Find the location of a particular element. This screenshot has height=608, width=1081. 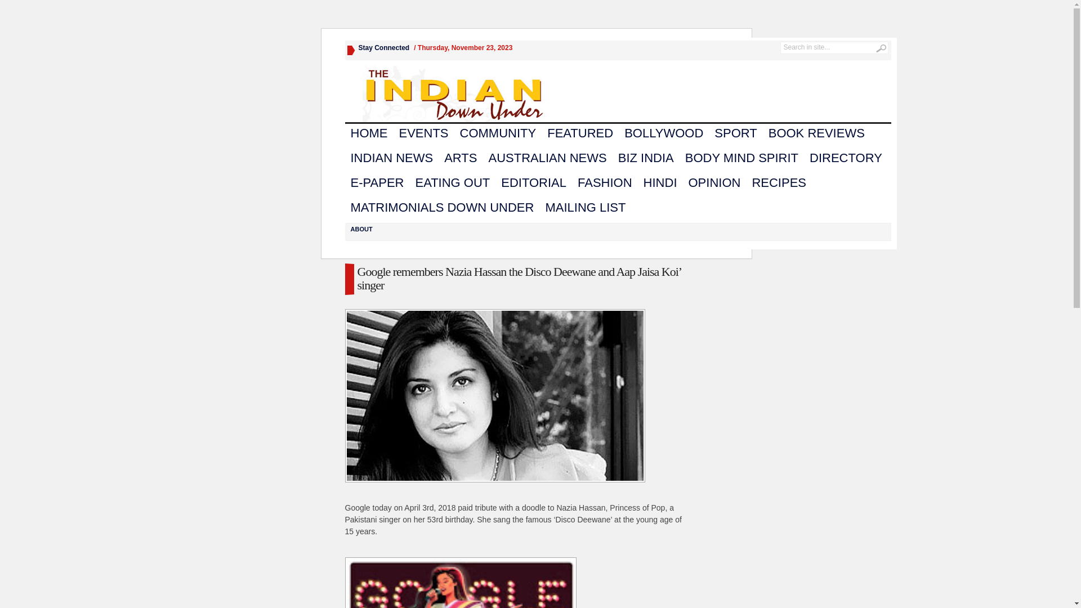

HOME is located at coordinates (369, 133).